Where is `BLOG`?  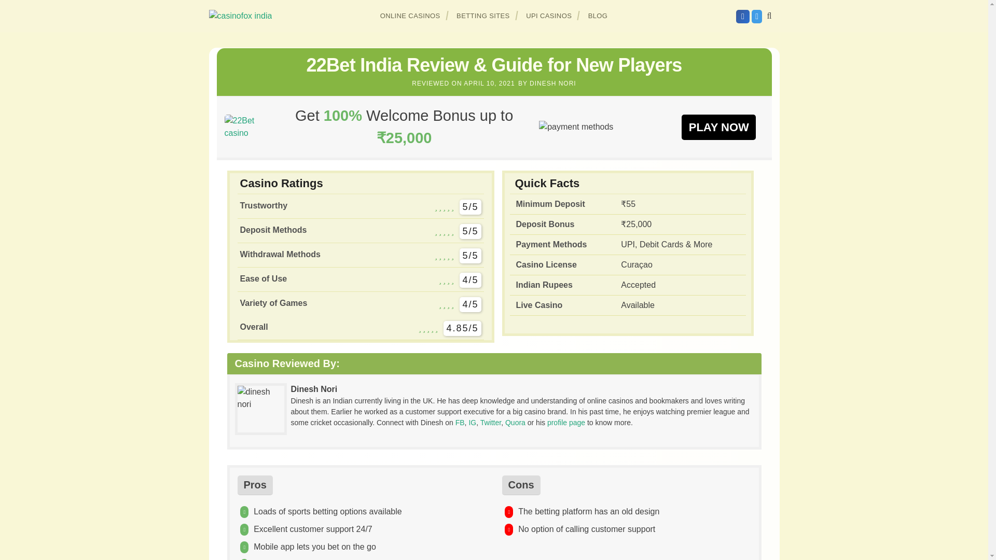 BLOG is located at coordinates (598, 16).